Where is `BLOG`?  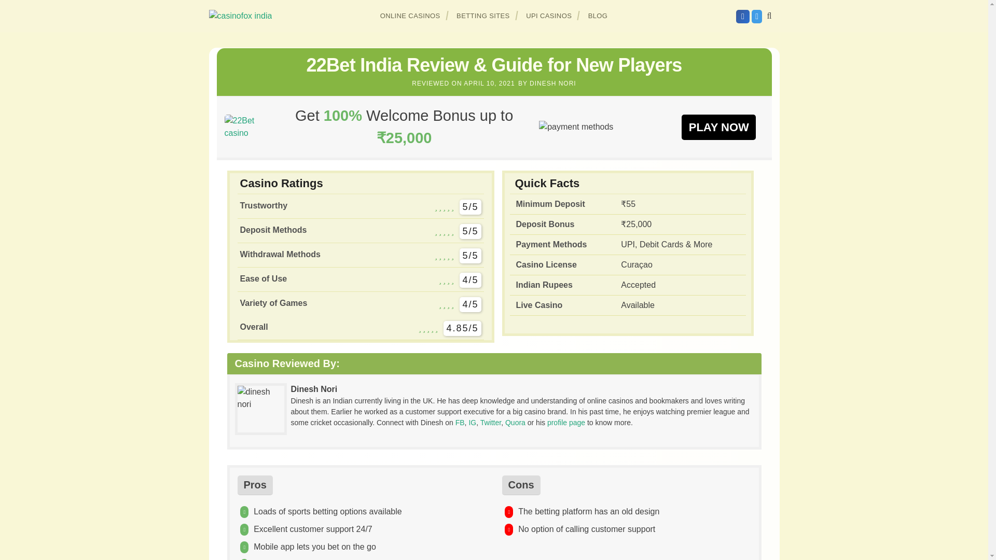 BLOG is located at coordinates (598, 16).